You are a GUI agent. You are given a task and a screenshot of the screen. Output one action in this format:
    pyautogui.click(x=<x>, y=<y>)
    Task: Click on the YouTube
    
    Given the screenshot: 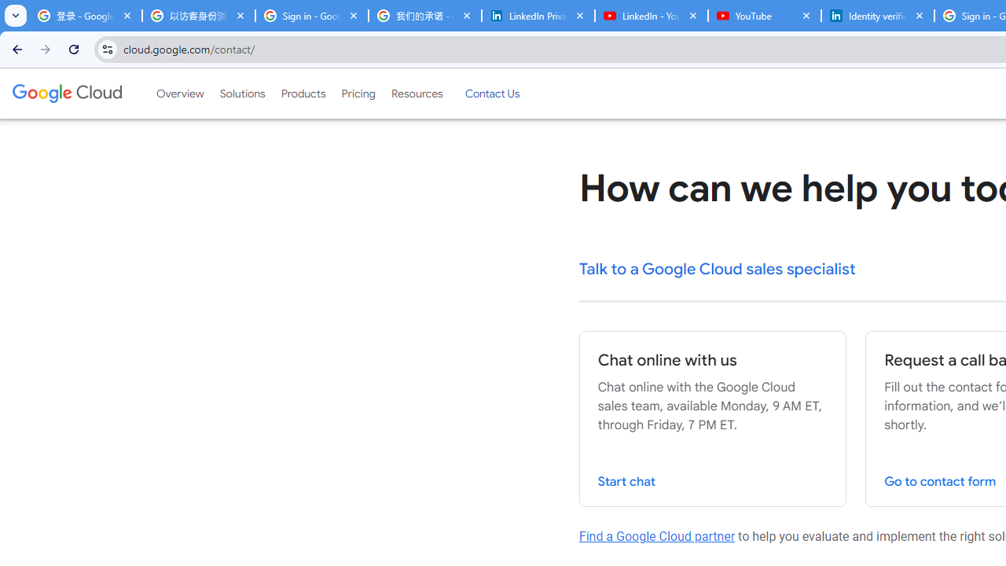 What is the action you would take?
    pyautogui.click(x=764, y=16)
    